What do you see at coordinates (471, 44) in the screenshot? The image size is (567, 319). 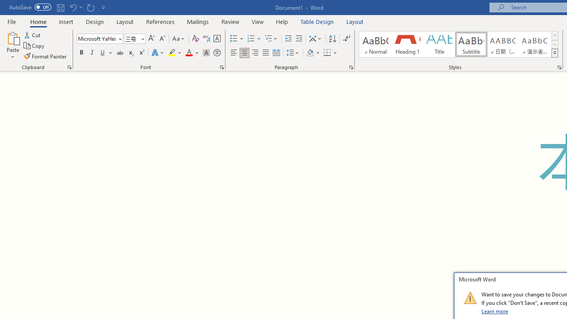 I see `Subtitle` at bounding box center [471, 44].